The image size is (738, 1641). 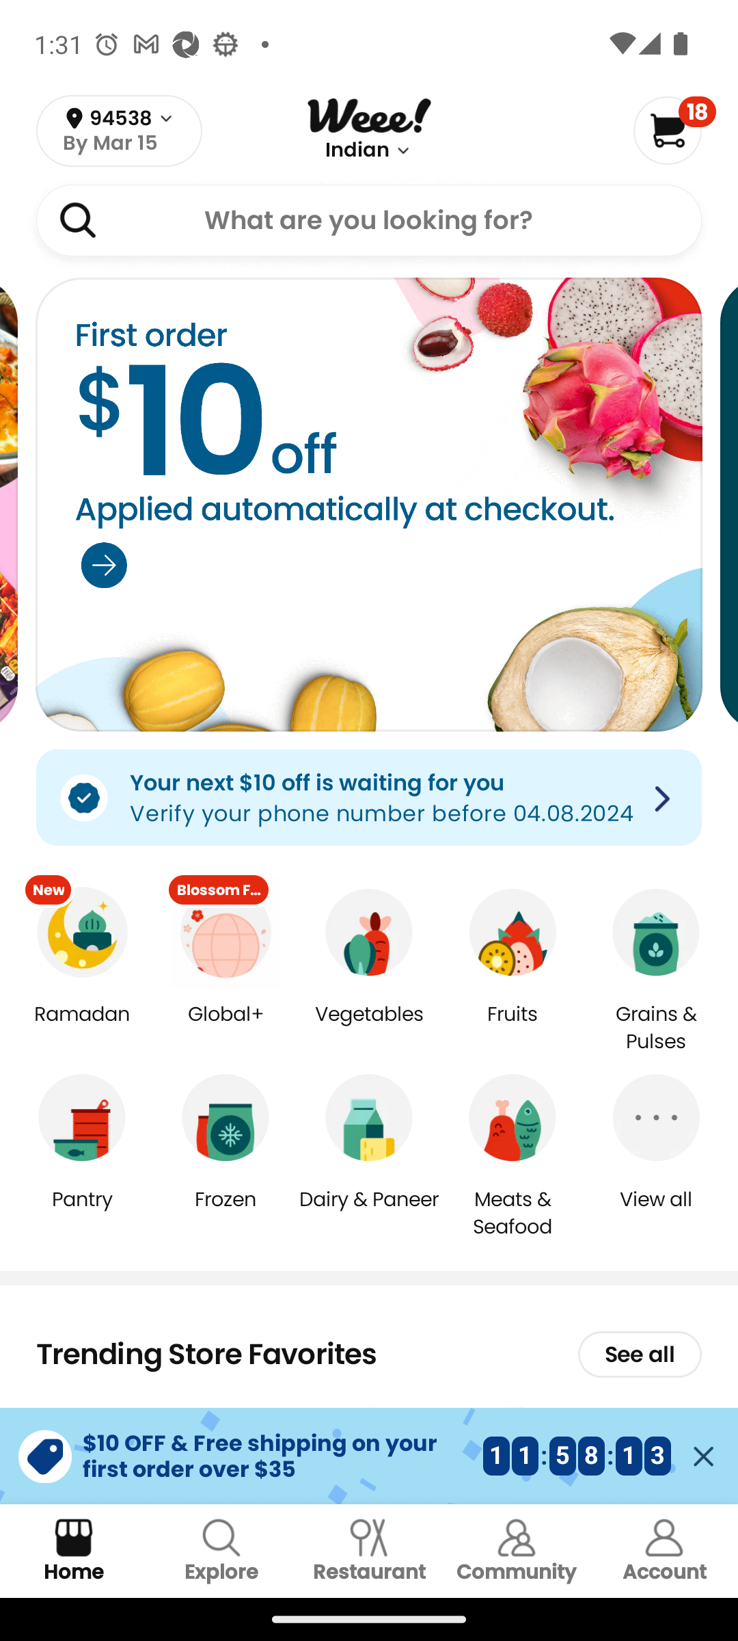 What do you see at coordinates (664, 1551) in the screenshot?
I see `Account` at bounding box center [664, 1551].